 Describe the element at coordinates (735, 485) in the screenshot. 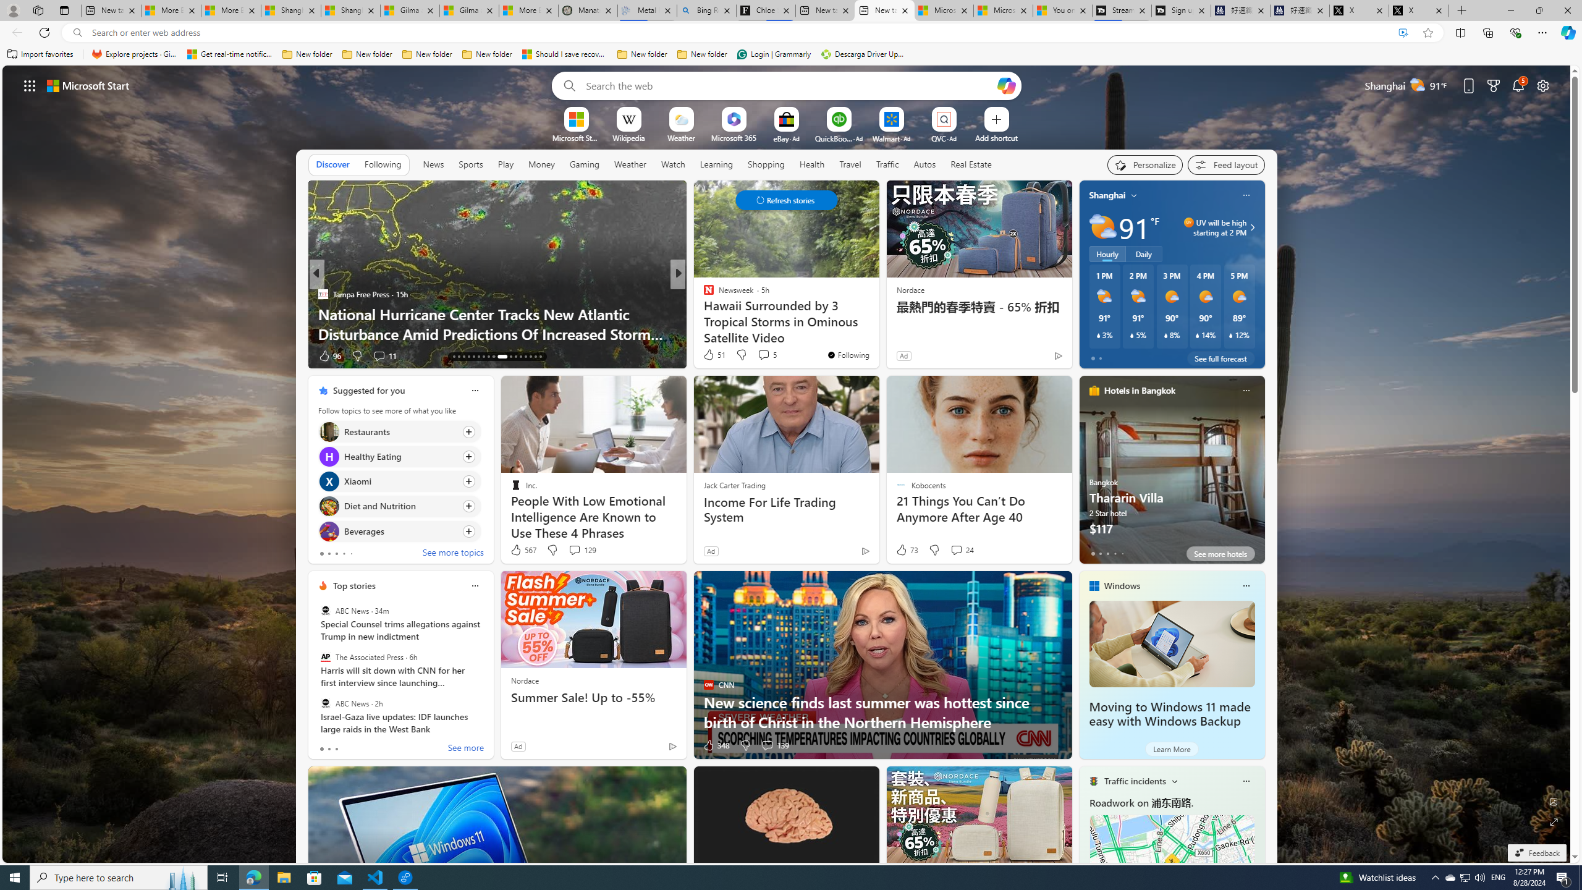

I see `Jack Carter Trading` at that location.